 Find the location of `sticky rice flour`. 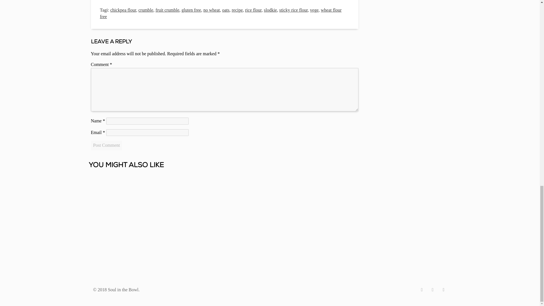

sticky rice flour is located at coordinates (293, 10).